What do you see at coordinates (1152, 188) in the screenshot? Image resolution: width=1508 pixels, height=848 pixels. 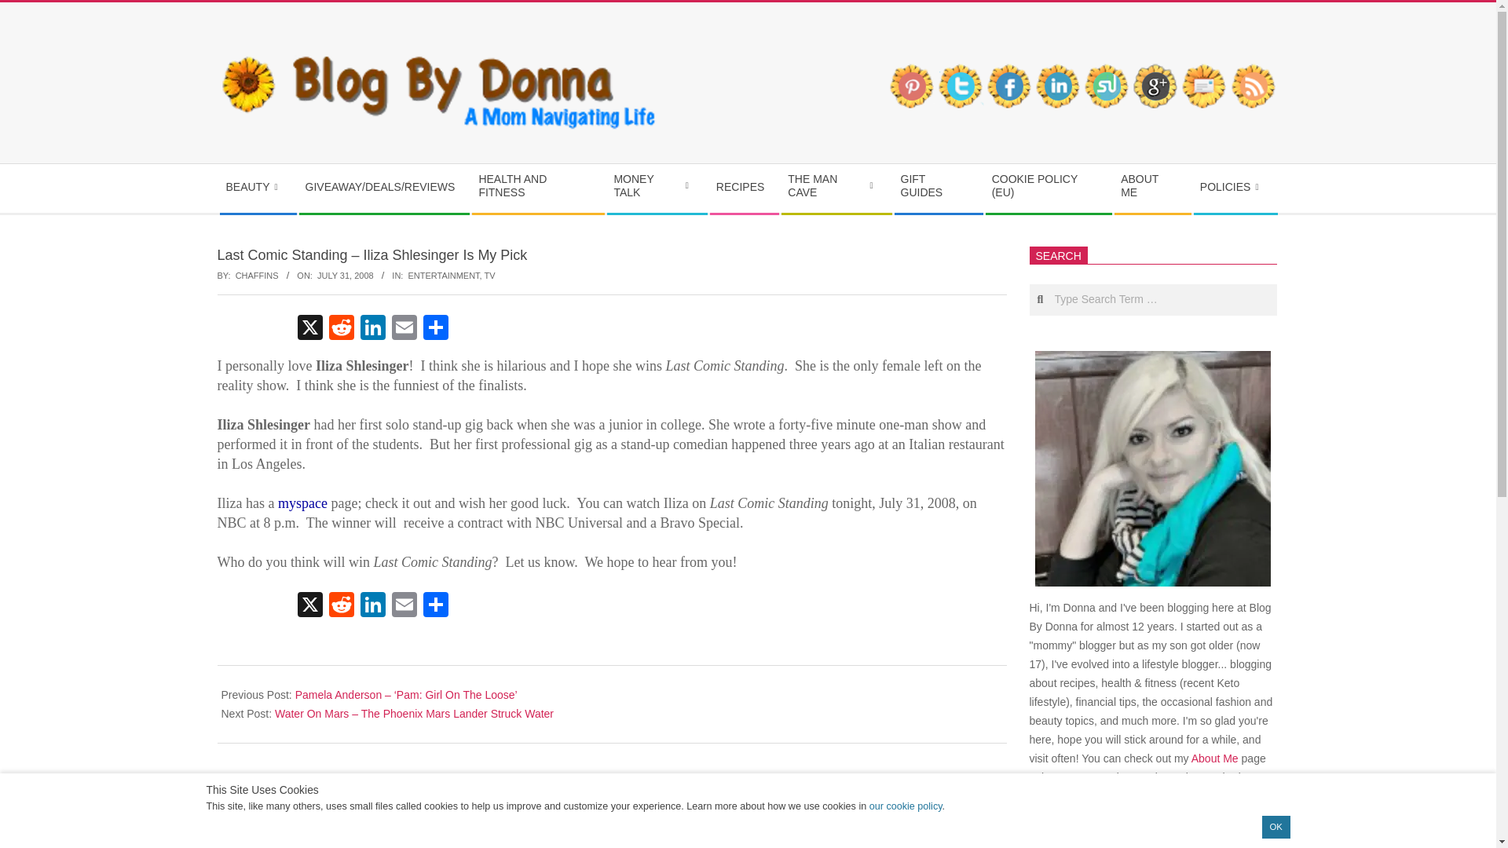 I see `ABOUT ME` at bounding box center [1152, 188].